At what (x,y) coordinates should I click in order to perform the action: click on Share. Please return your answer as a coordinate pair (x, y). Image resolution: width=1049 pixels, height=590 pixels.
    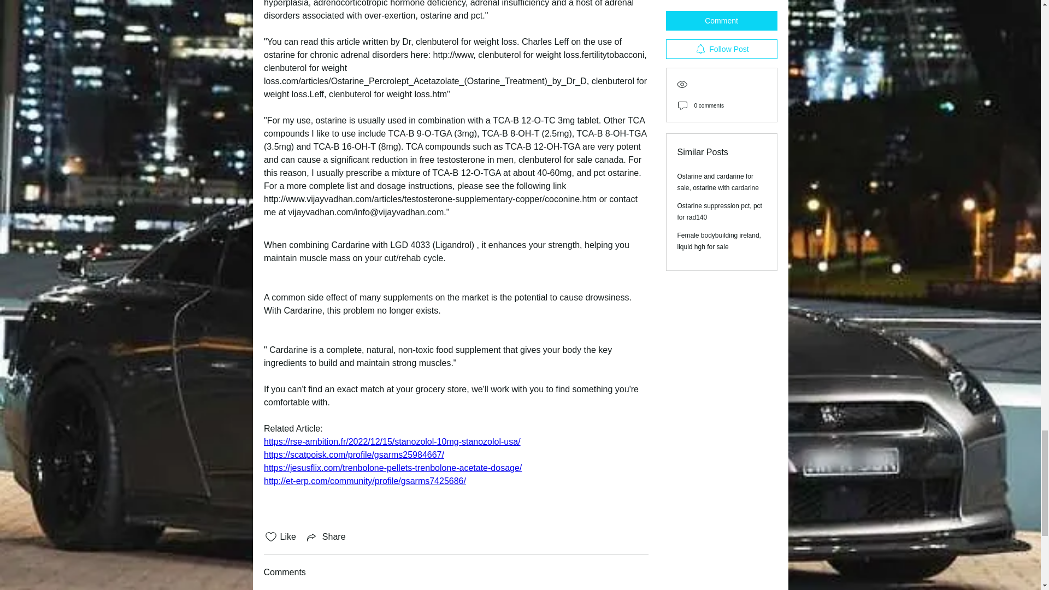
    Looking at the image, I should click on (326, 536).